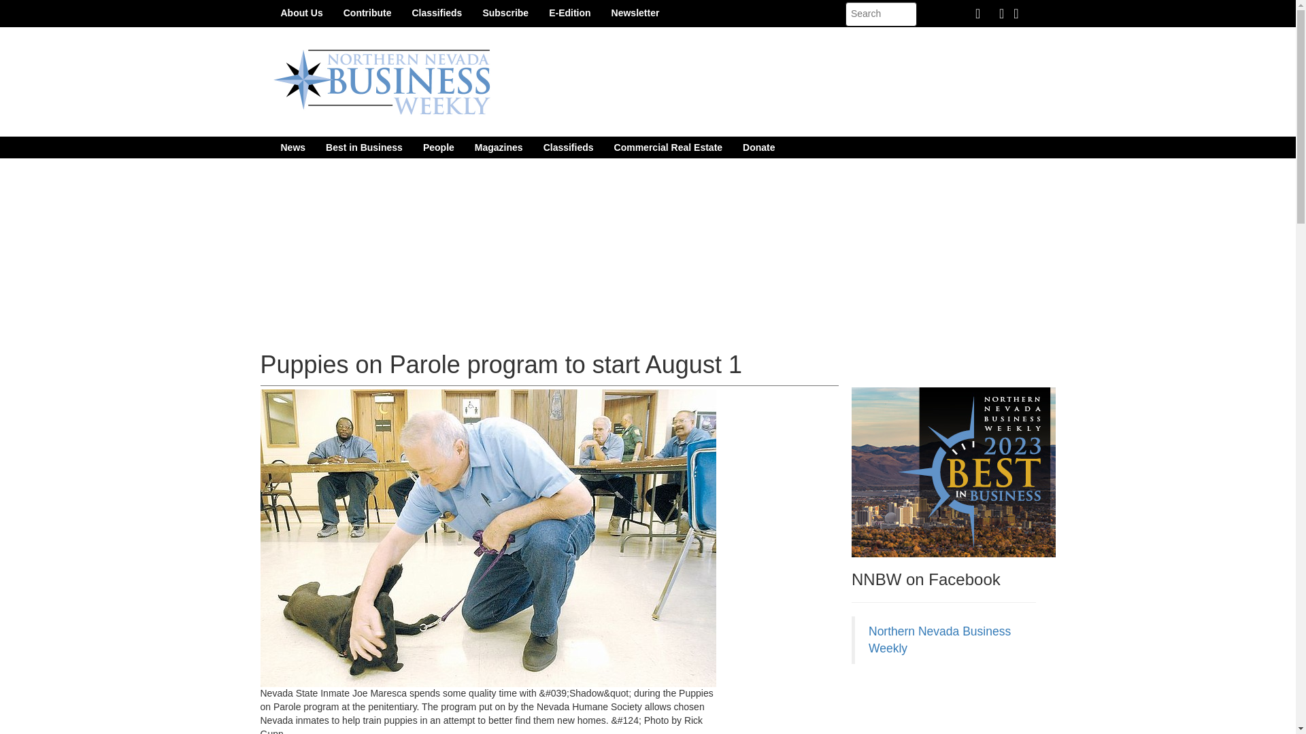 The image size is (1306, 734). I want to click on Subscribe, so click(505, 12).